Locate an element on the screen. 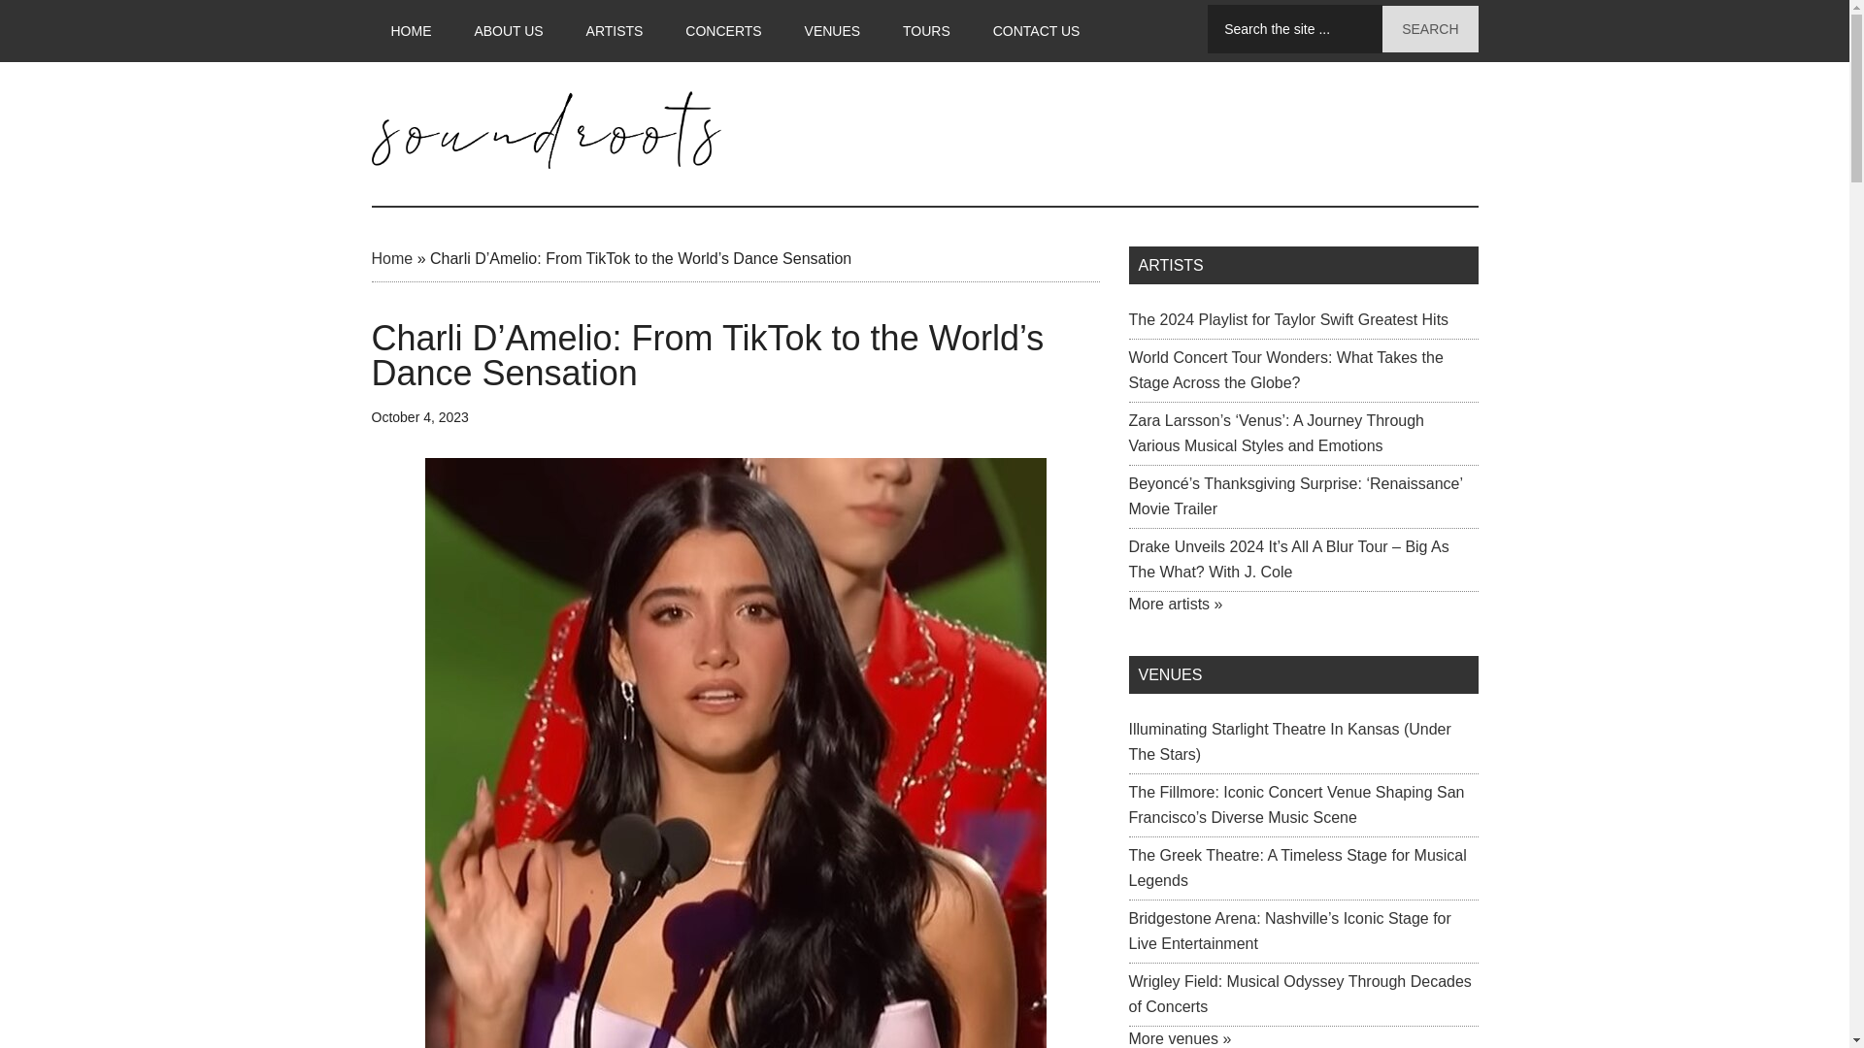 This screenshot has width=1864, height=1048. The 2024 Playlist for Taylor Swift Greatest Hits is located at coordinates (1287, 319).